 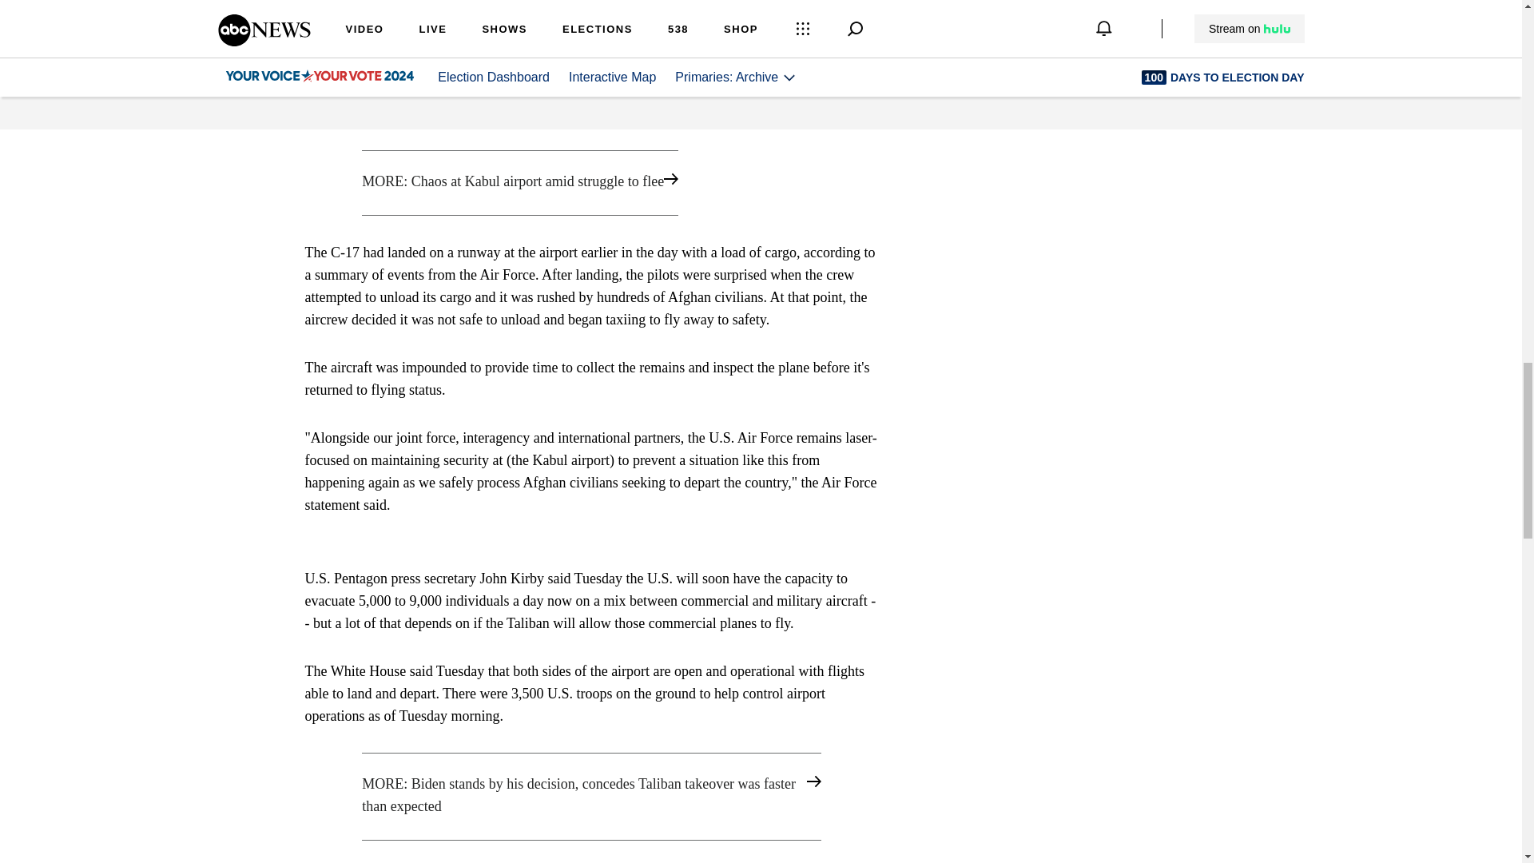 I want to click on MORE: Chaos at Kabul airport amid struggle to flee, so click(x=591, y=182).